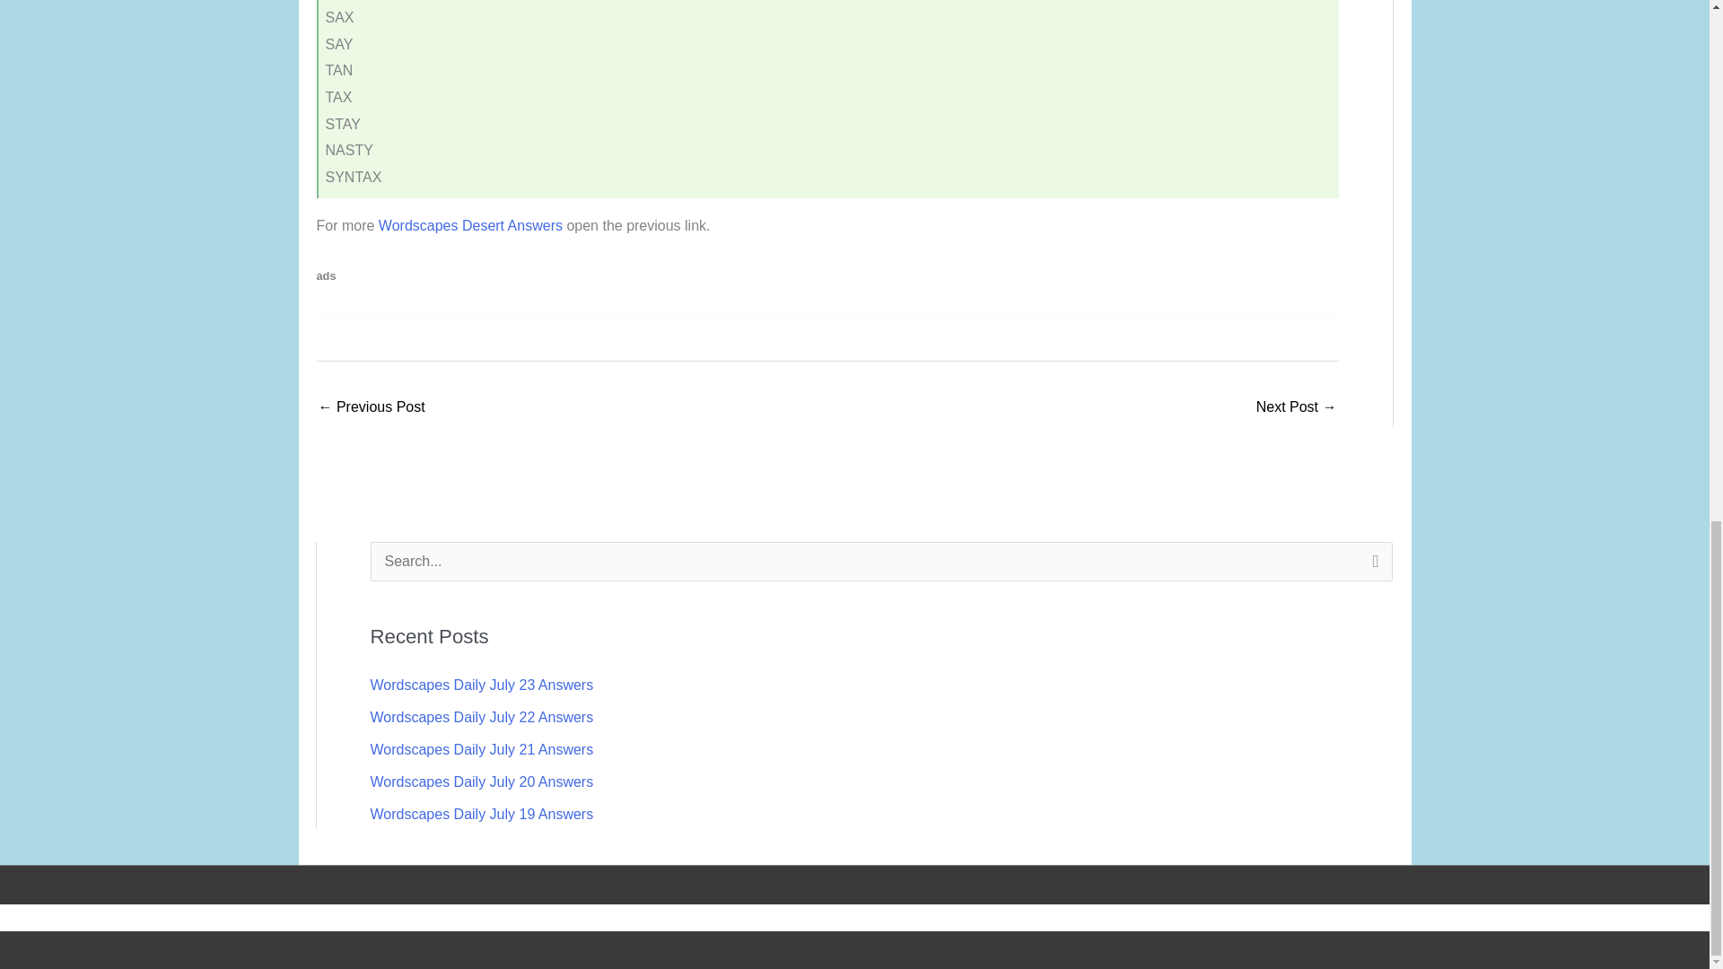 Image resolution: width=1723 pixels, height=969 pixels. Describe the element at coordinates (481, 781) in the screenshot. I see `Wordscapes Daily July 20 Answers` at that location.